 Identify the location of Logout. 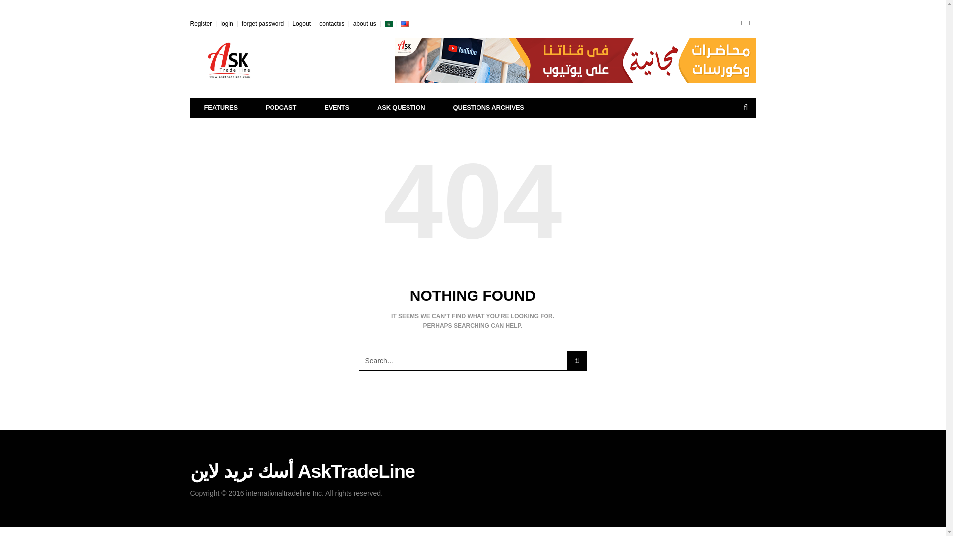
(301, 24).